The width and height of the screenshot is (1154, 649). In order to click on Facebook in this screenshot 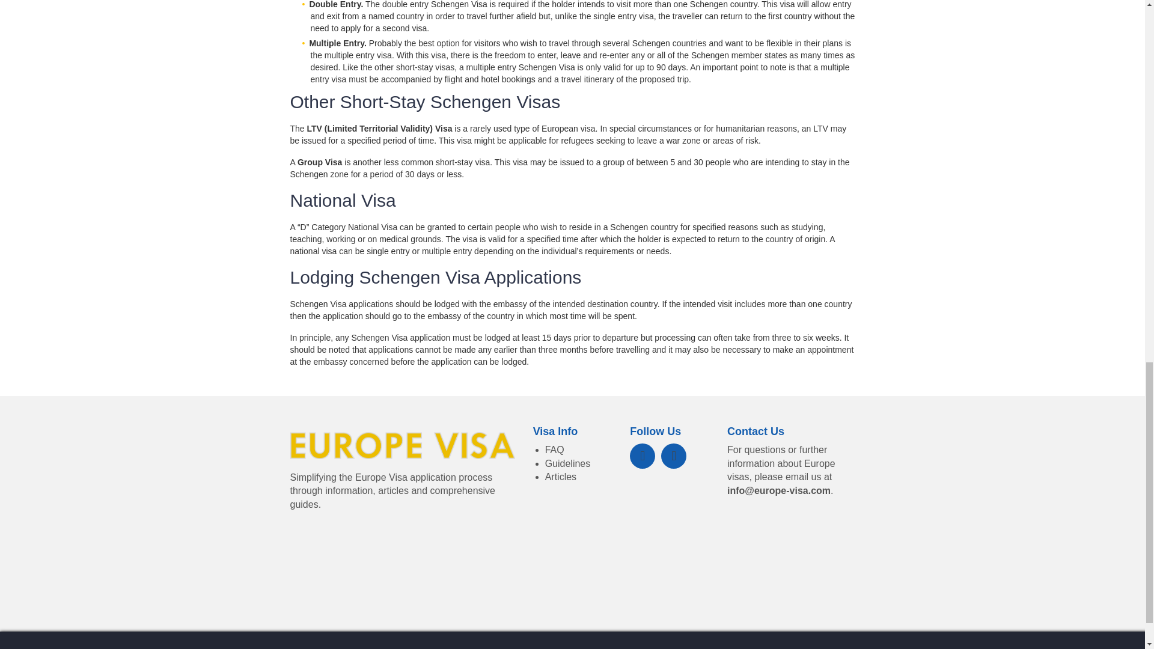, I will do `click(643, 456)`.